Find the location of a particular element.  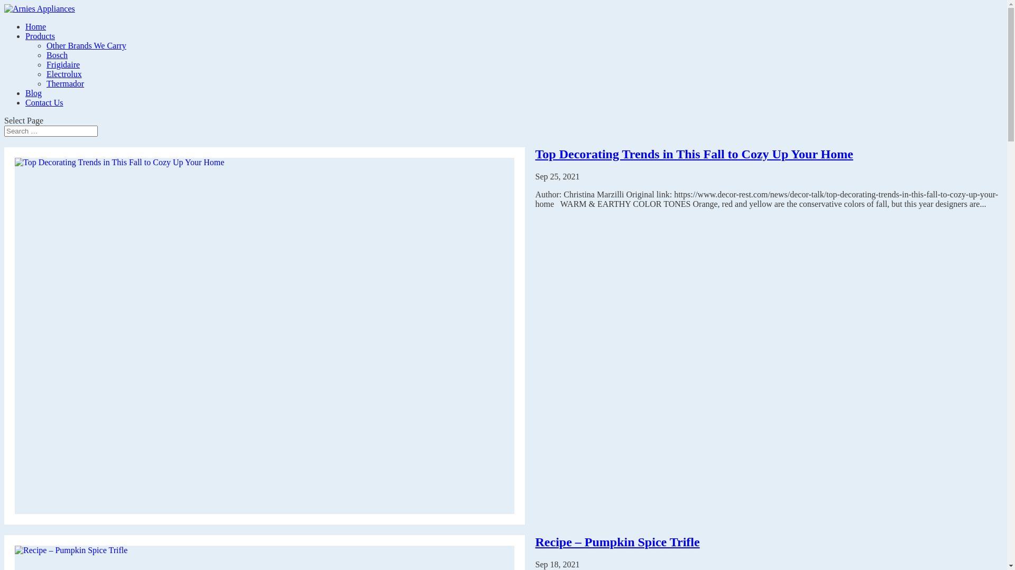

Contact Us is located at coordinates (44, 102).